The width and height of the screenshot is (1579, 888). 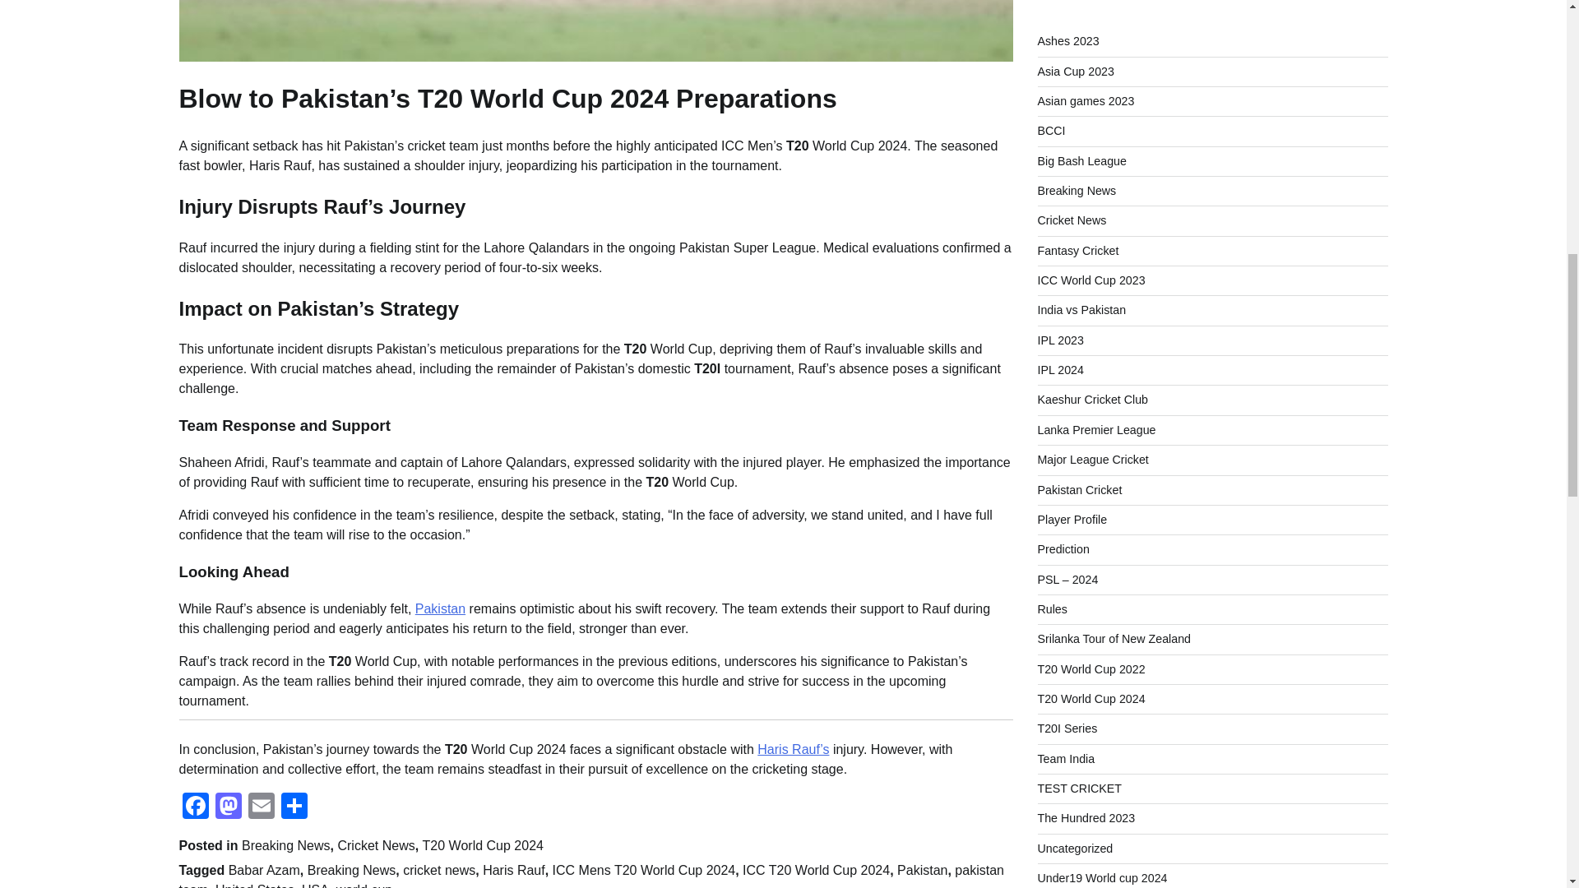 I want to click on Breaking News, so click(x=285, y=845).